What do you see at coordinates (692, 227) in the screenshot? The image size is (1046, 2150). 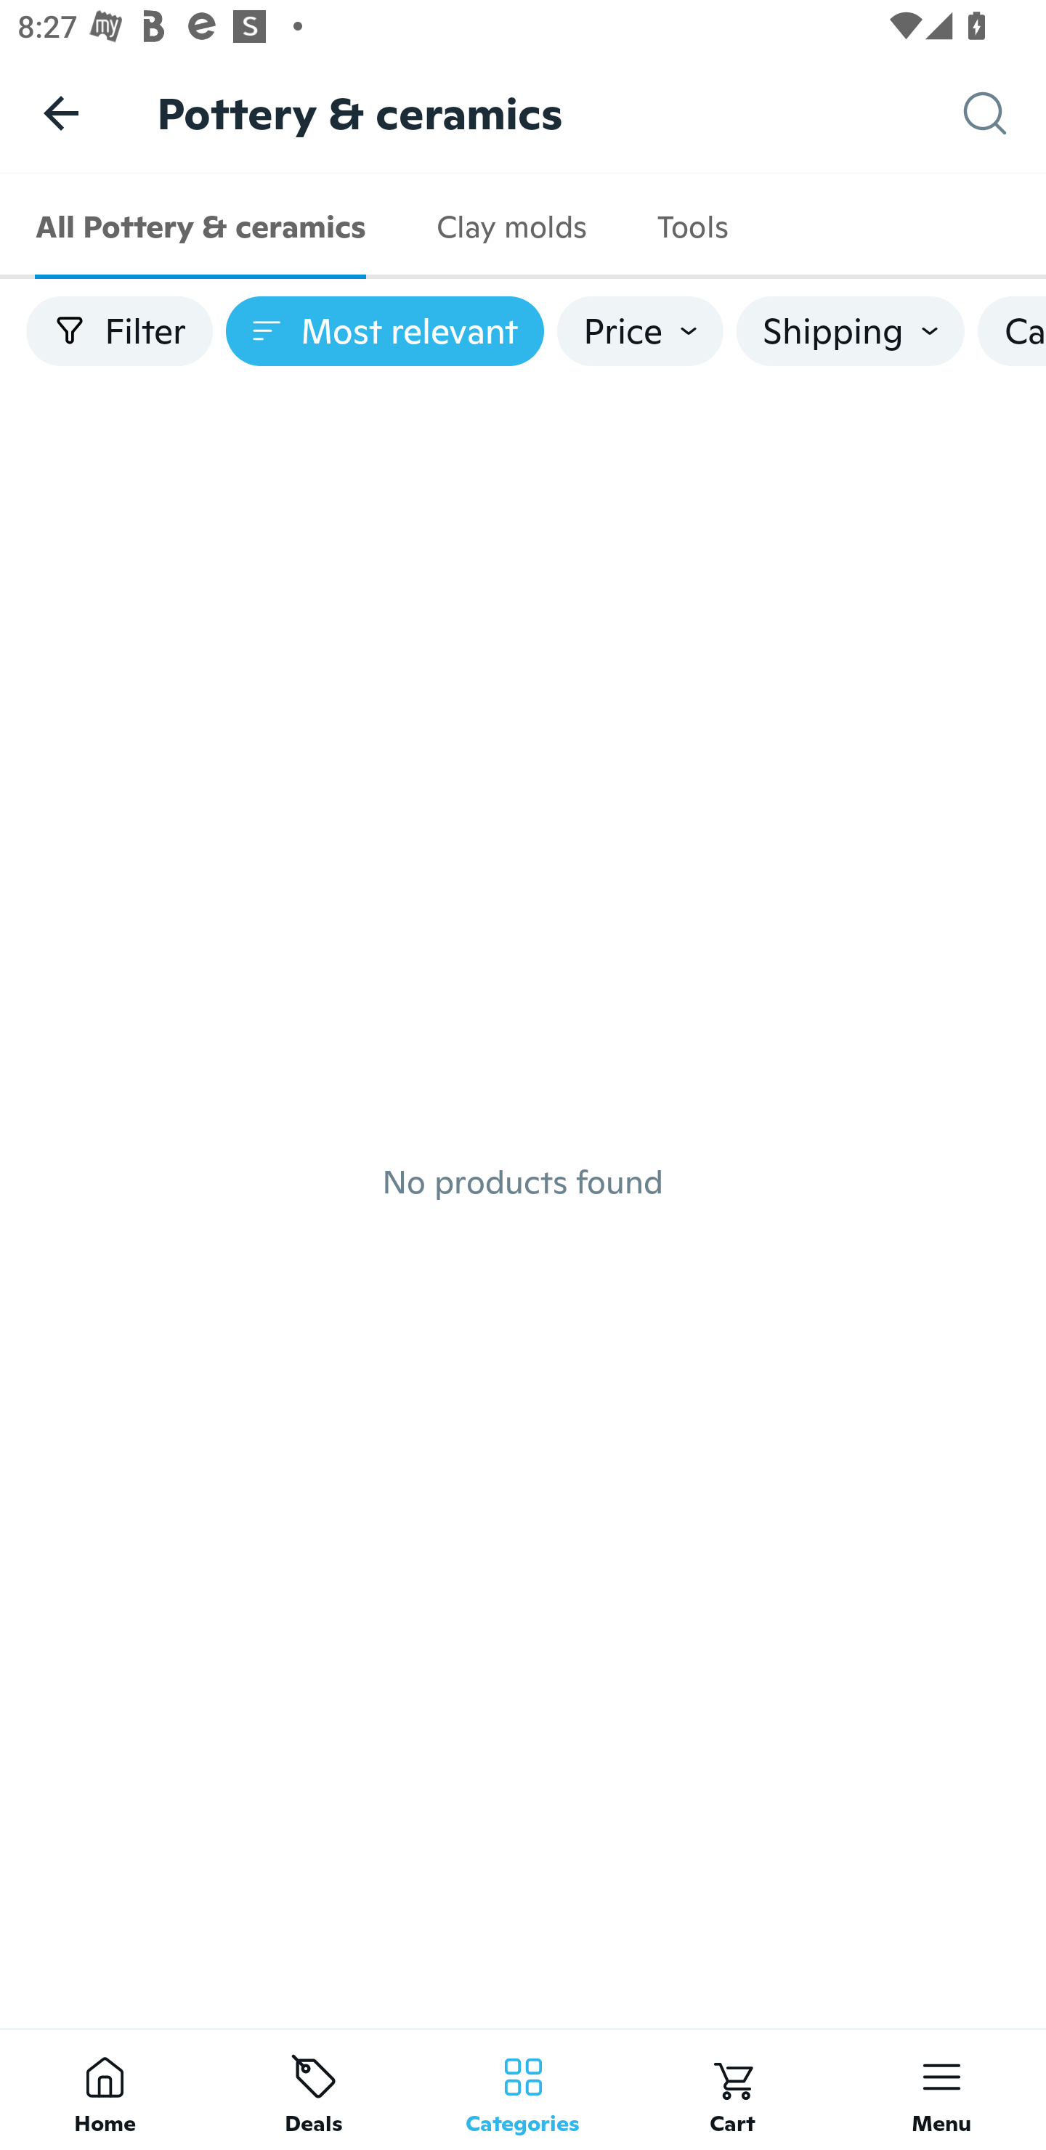 I see `Tools` at bounding box center [692, 227].